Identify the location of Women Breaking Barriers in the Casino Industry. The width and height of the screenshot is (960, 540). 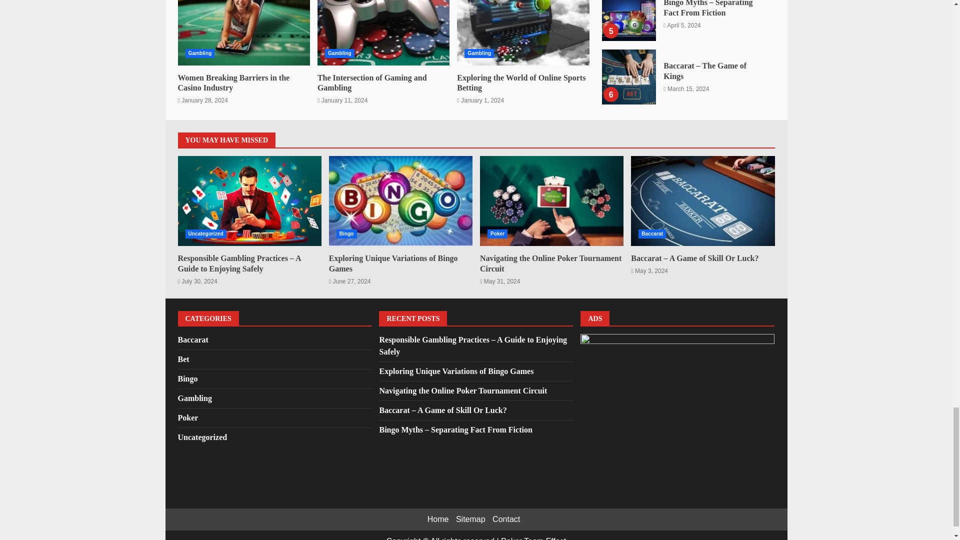
(244, 32).